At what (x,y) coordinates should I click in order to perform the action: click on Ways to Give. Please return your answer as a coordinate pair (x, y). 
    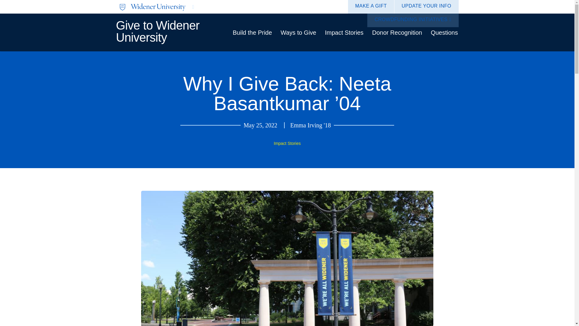
    Looking at the image, I should click on (299, 33).